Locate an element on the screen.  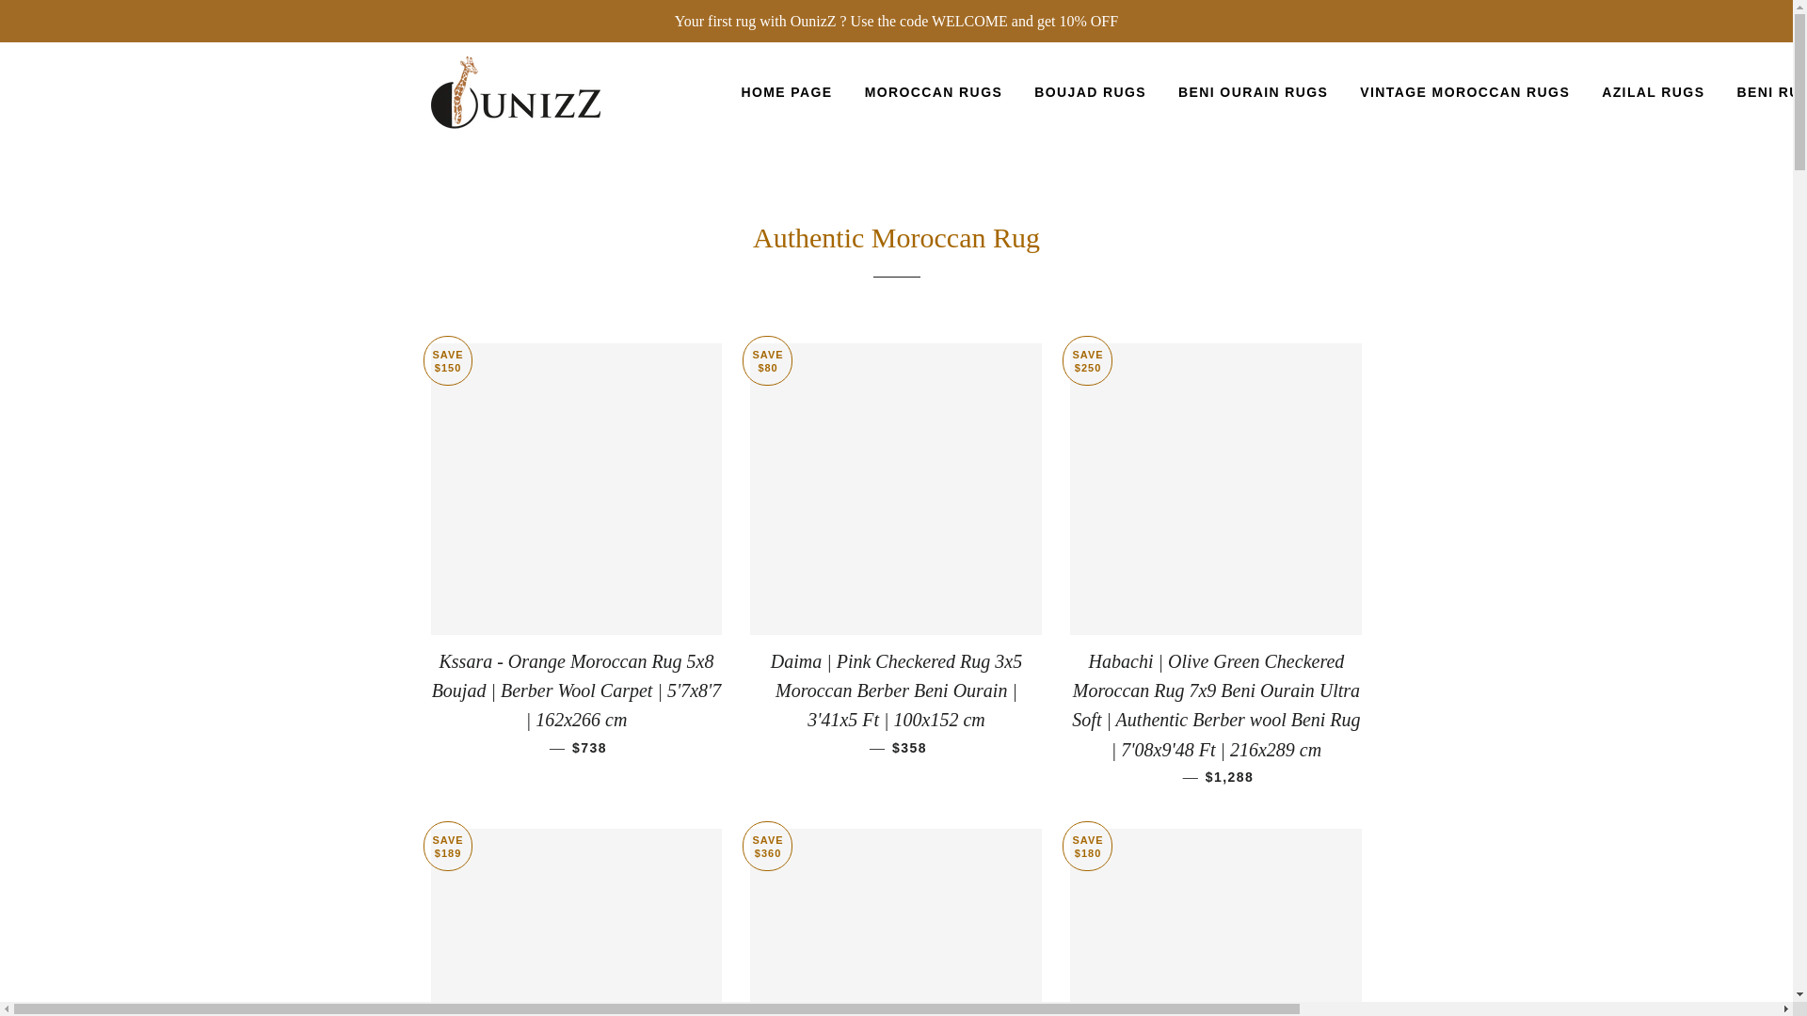
BOUJAD RUGS is located at coordinates (1090, 93).